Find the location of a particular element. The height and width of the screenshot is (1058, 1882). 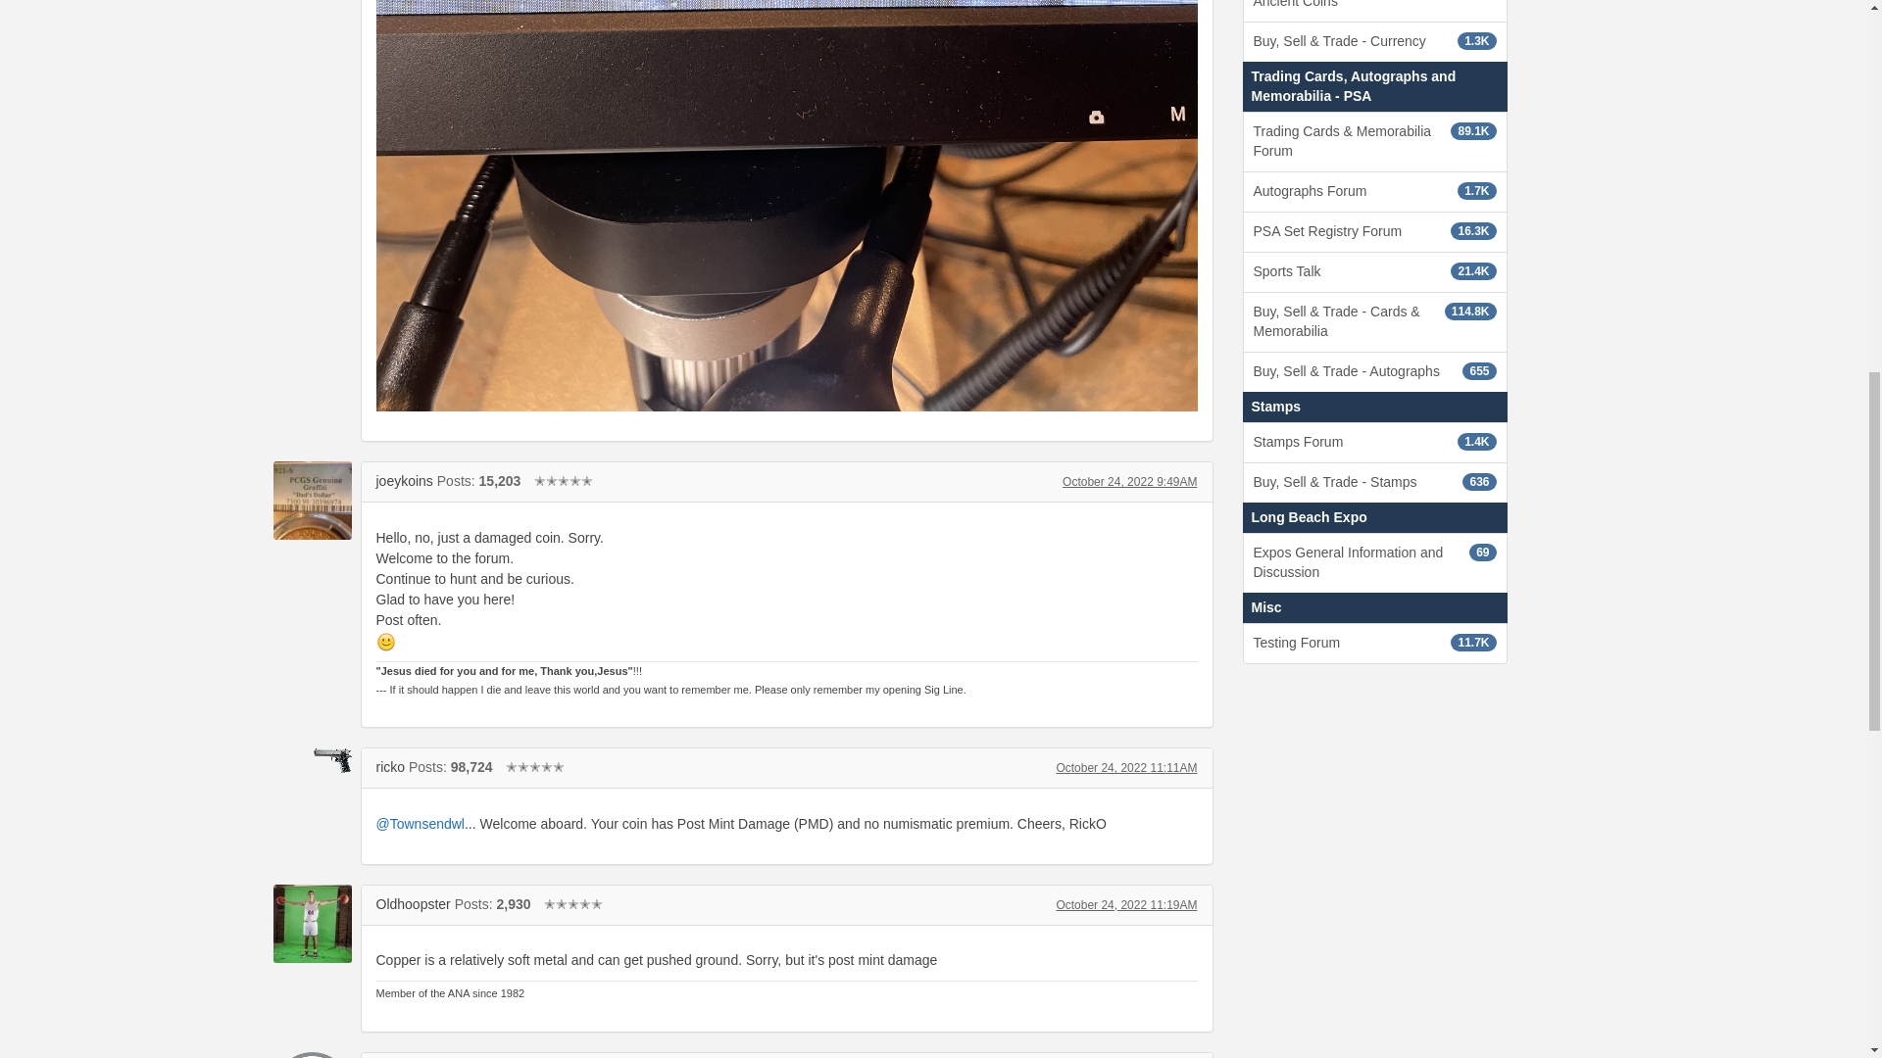

October 24, 2022 9:49AM is located at coordinates (1129, 481).